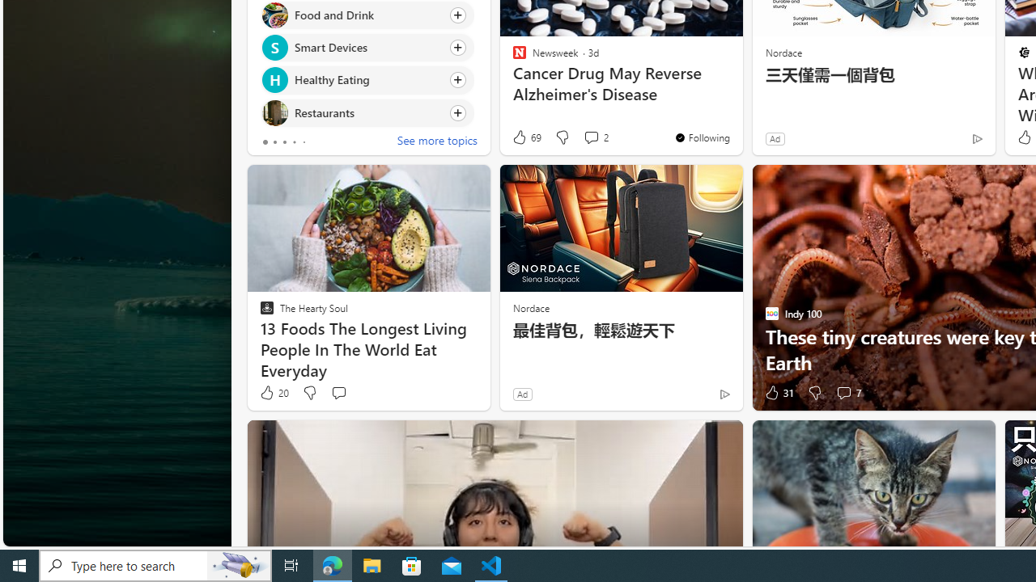  What do you see at coordinates (274, 142) in the screenshot?
I see `tab-1` at bounding box center [274, 142].